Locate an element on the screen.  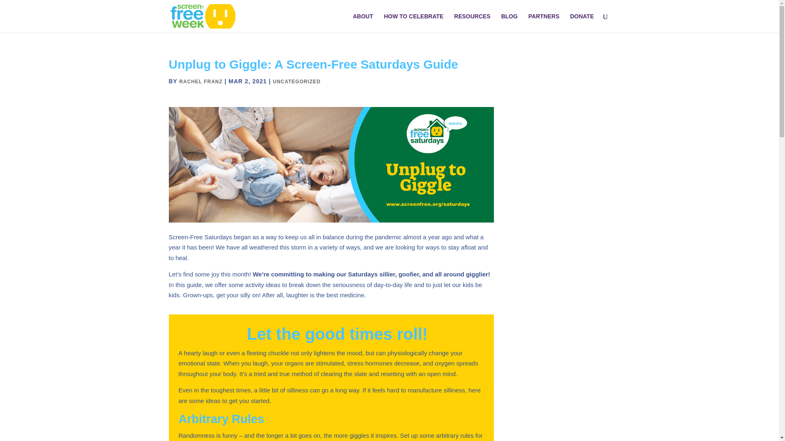
Posts by Rachel Franz is located at coordinates (201, 82).